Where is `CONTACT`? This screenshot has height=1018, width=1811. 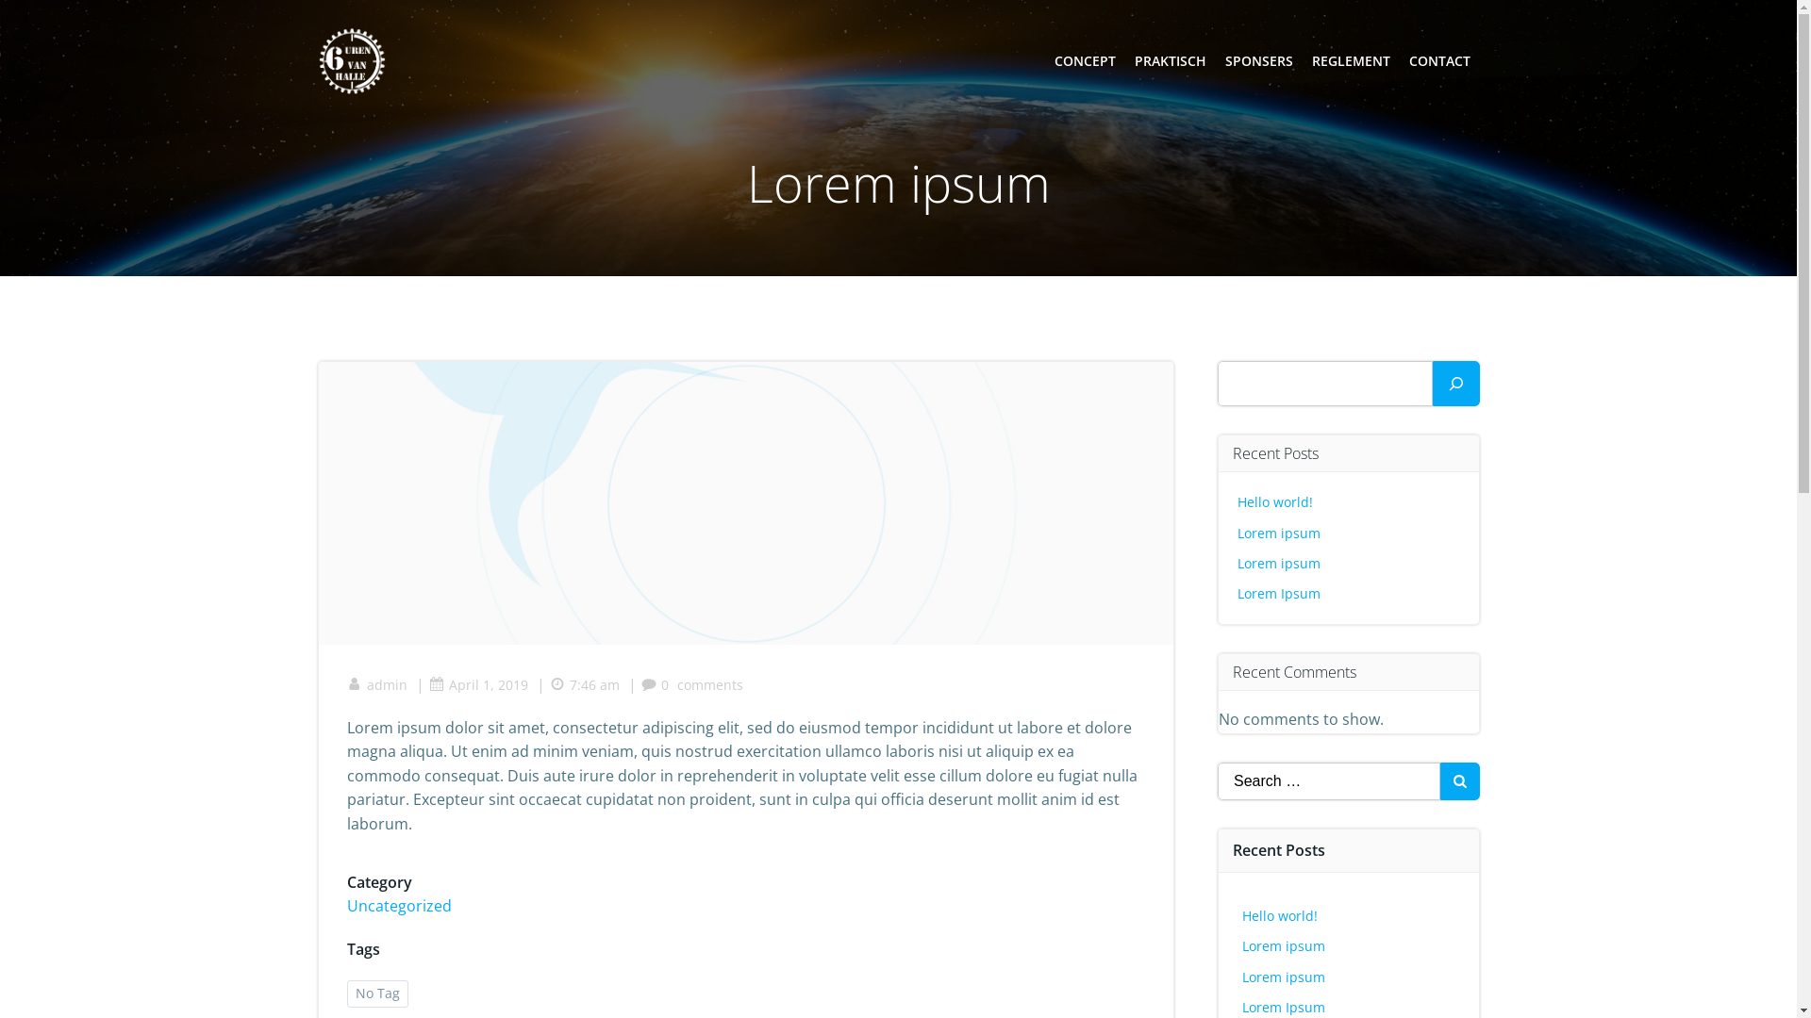
CONTACT is located at coordinates (1439, 60).